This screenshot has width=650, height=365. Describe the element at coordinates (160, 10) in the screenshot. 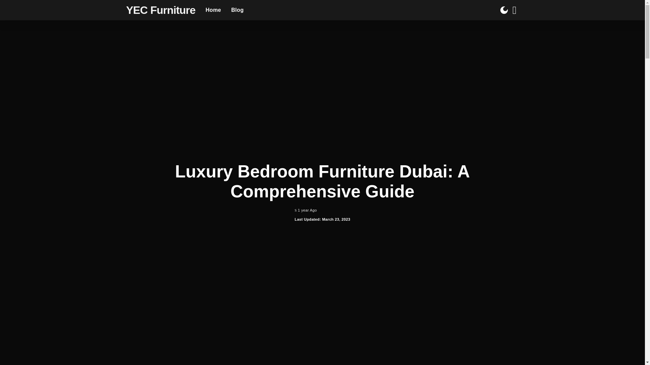

I see `YEC Furniture` at that location.